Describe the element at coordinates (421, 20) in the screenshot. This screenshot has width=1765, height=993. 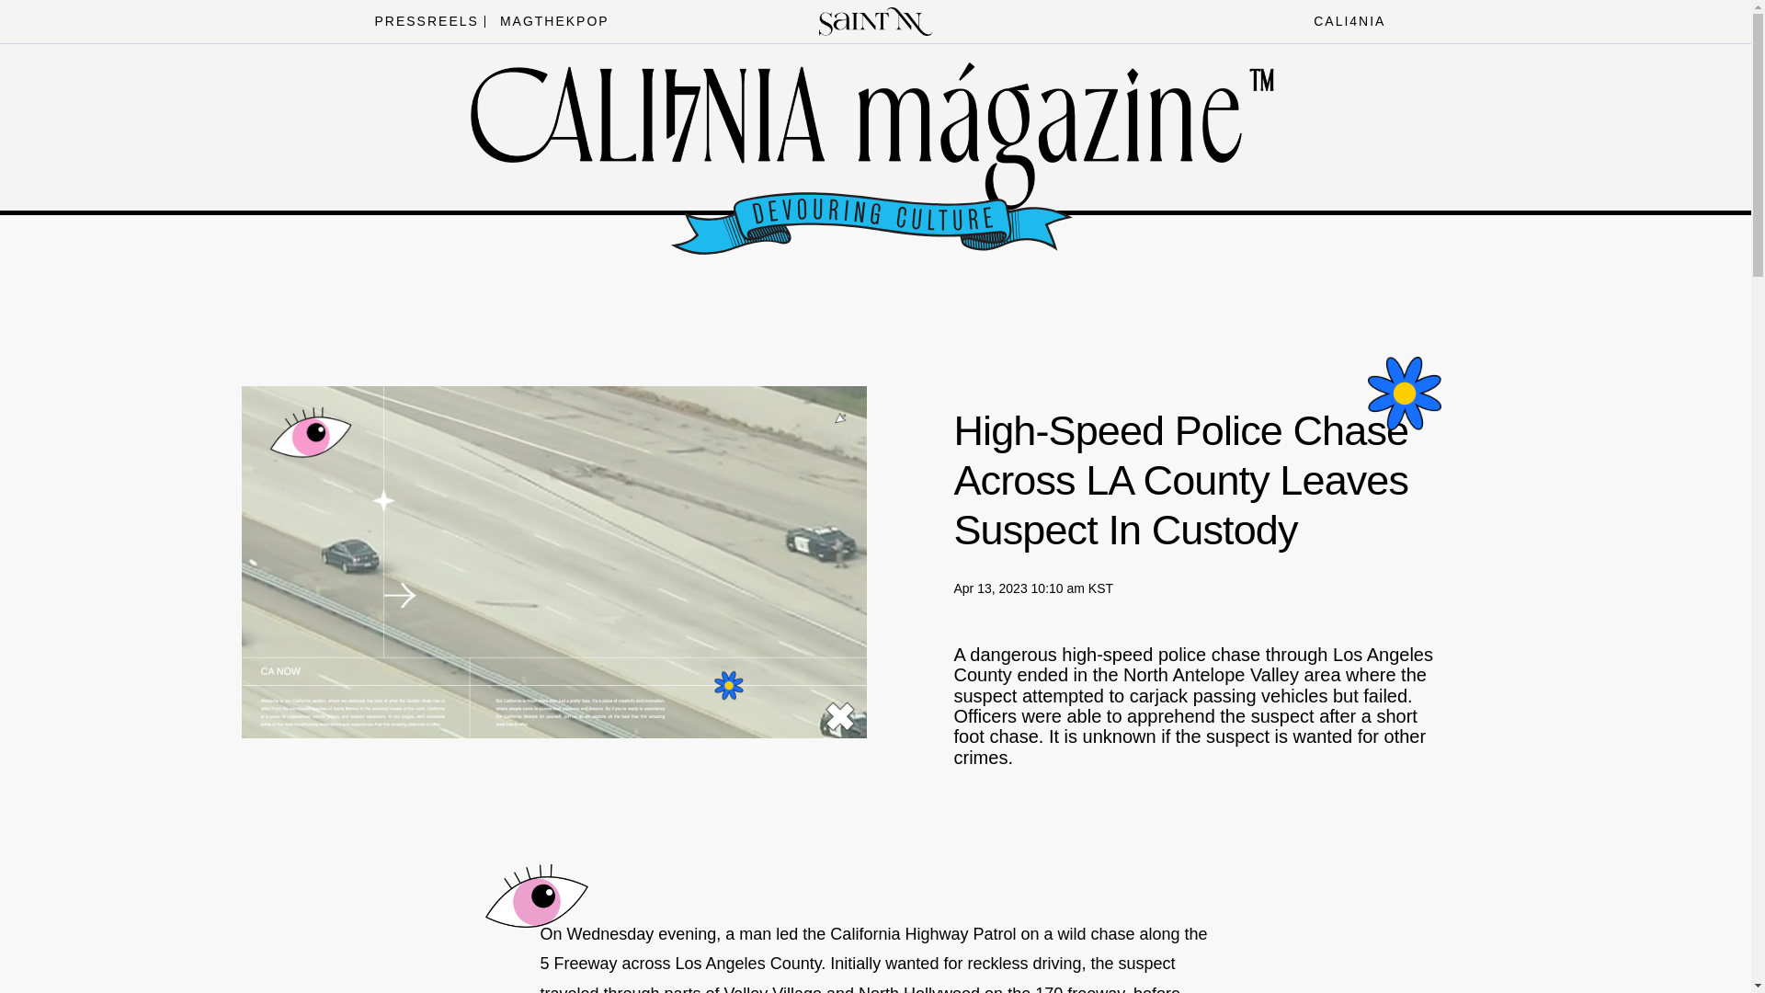
I see `PRESSREELS` at that location.